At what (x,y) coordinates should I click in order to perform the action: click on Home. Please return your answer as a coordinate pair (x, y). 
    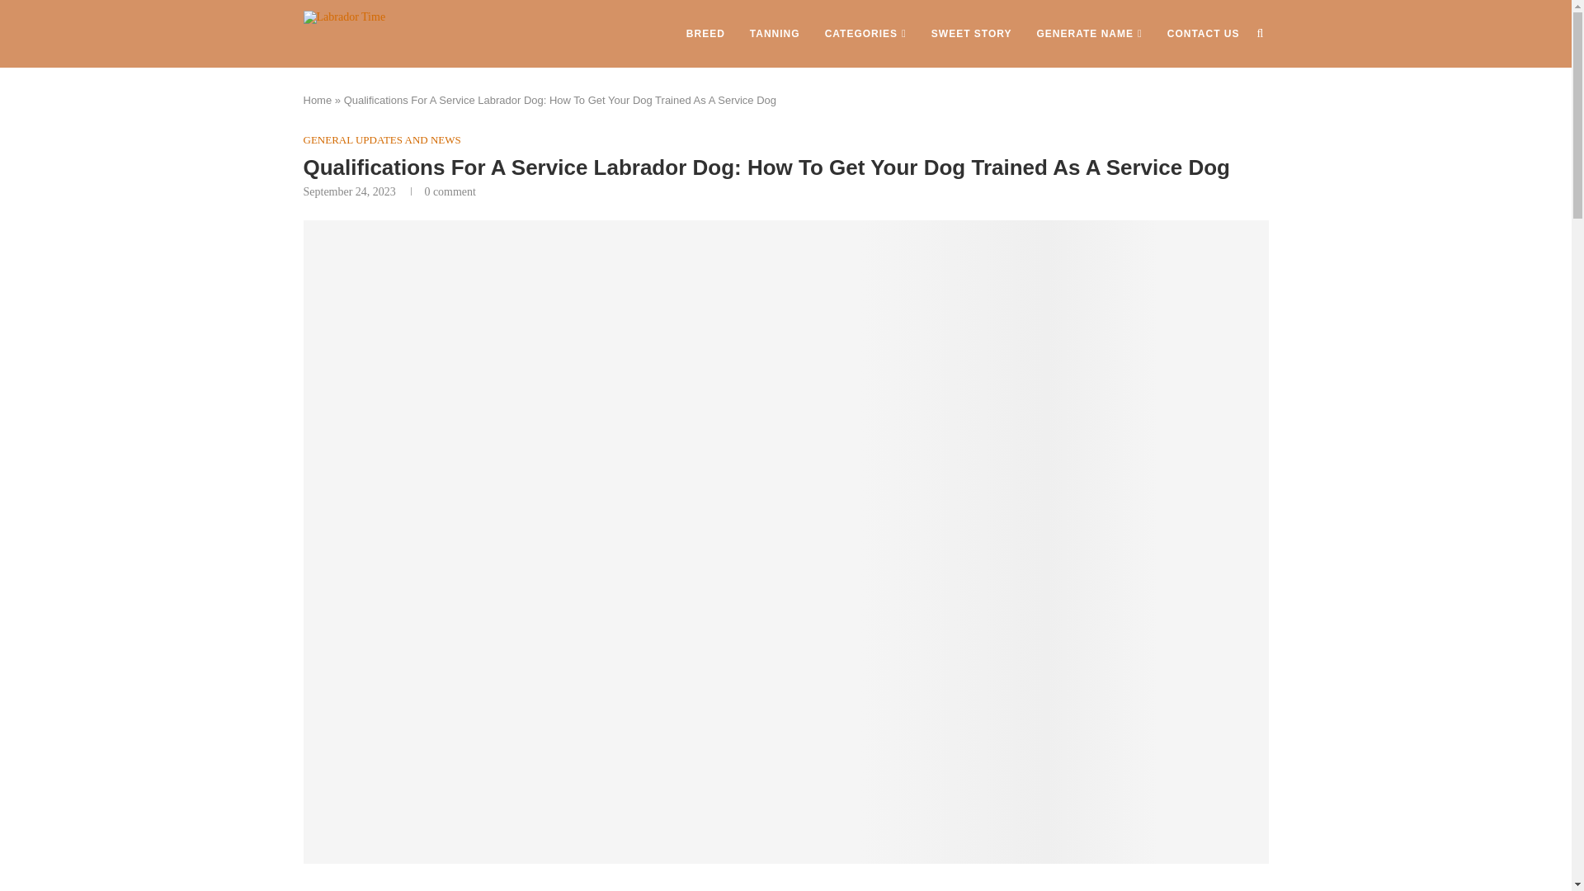
    Looking at the image, I should click on (318, 100).